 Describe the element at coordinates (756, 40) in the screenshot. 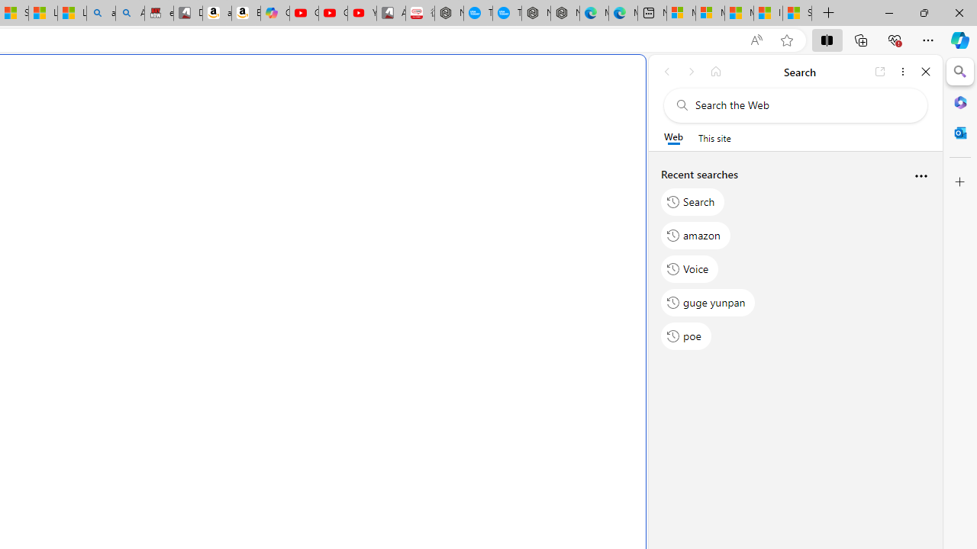

I see `Read aloud this page (Ctrl+Shift+U)` at that location.